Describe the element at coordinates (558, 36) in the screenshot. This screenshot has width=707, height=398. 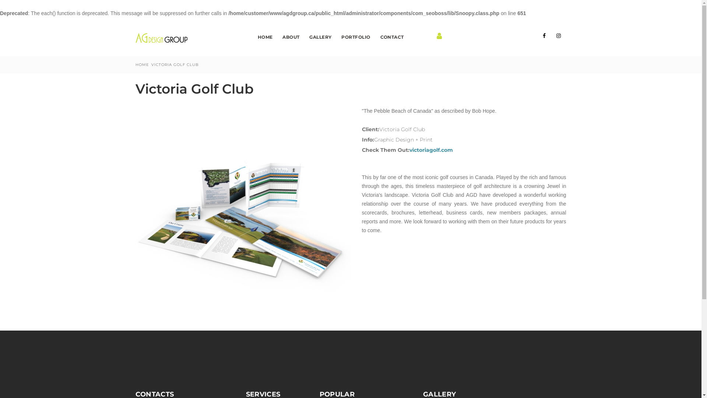
I see `Instagram` at that location.